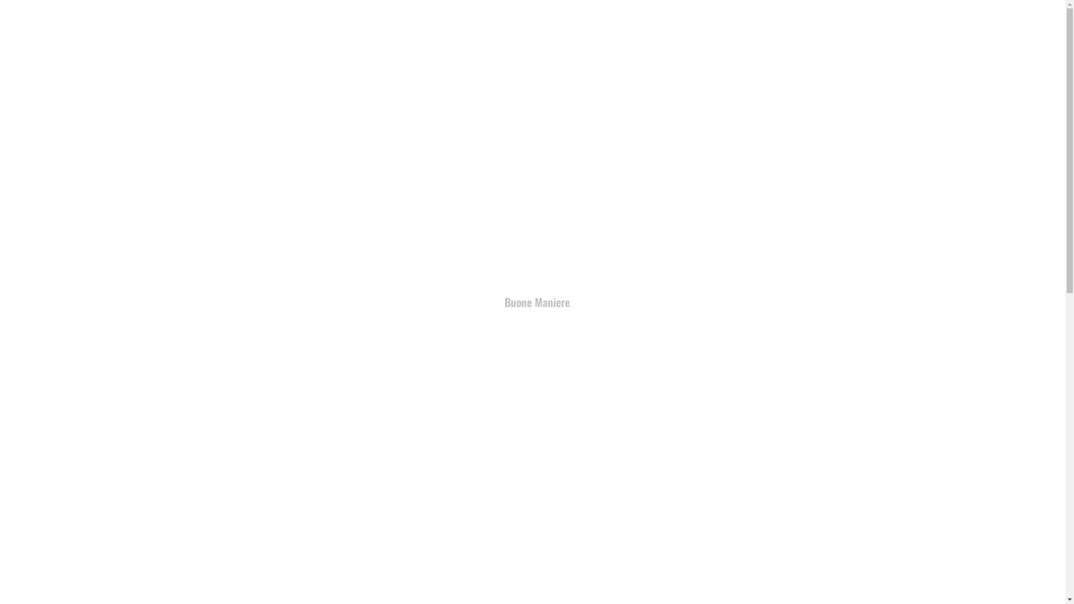 This screenshot has width=1074, height=604. I want to click on Buone  Maniere , so click(319, 460).